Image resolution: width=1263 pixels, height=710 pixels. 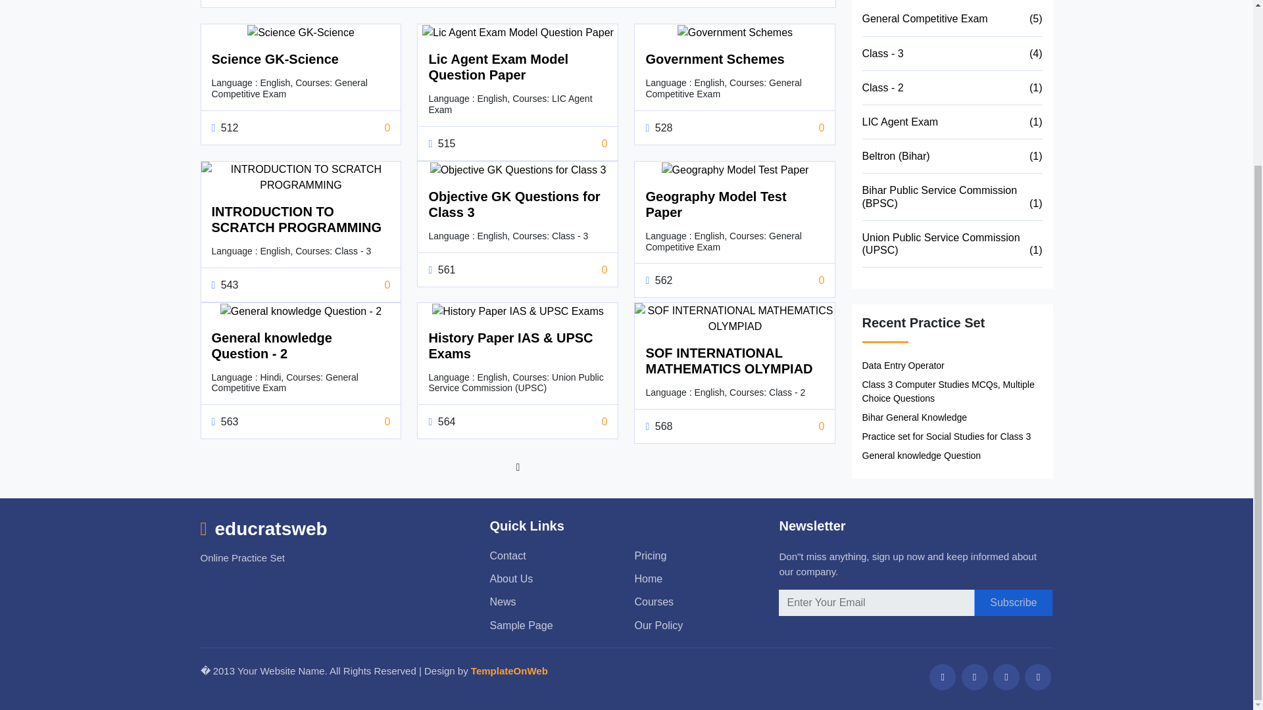 I want to click on Geography Model Test Paper, so click(x=716, y=204).